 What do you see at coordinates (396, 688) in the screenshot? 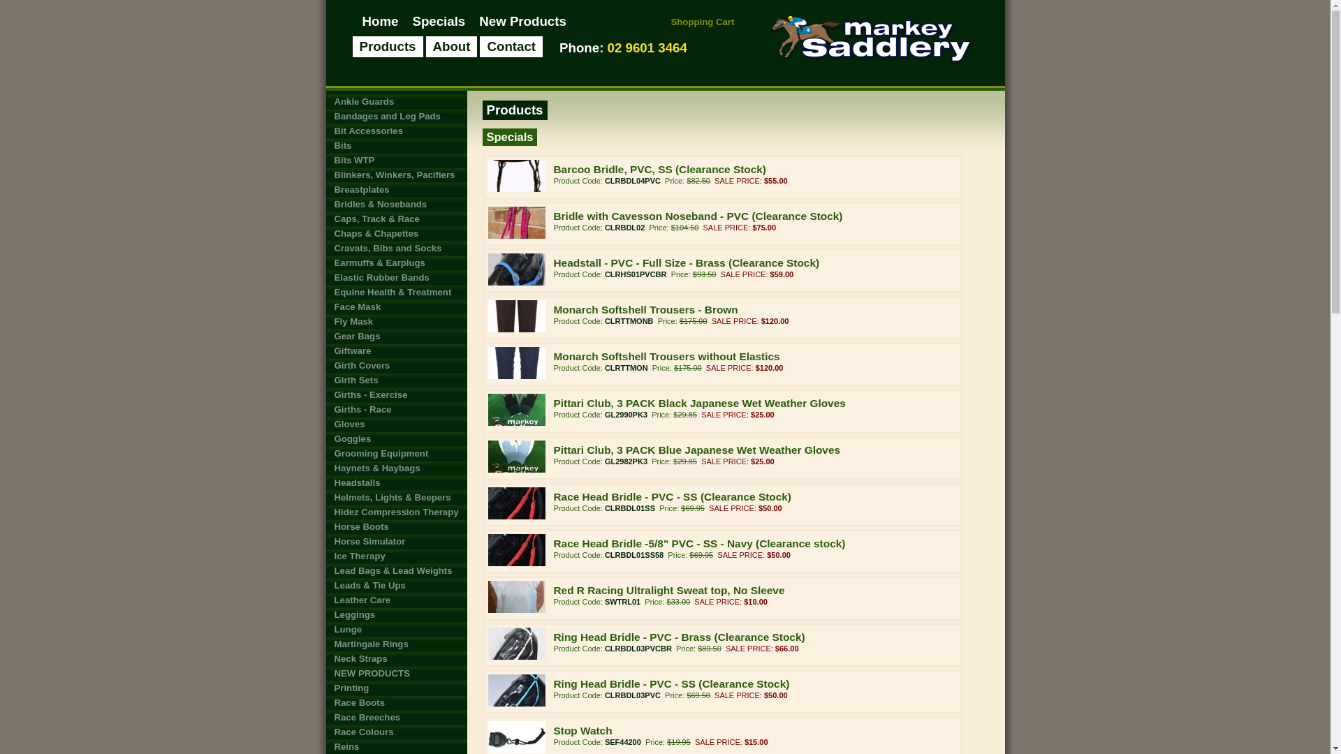
I see `Printing` at bounding box center [396, 688].